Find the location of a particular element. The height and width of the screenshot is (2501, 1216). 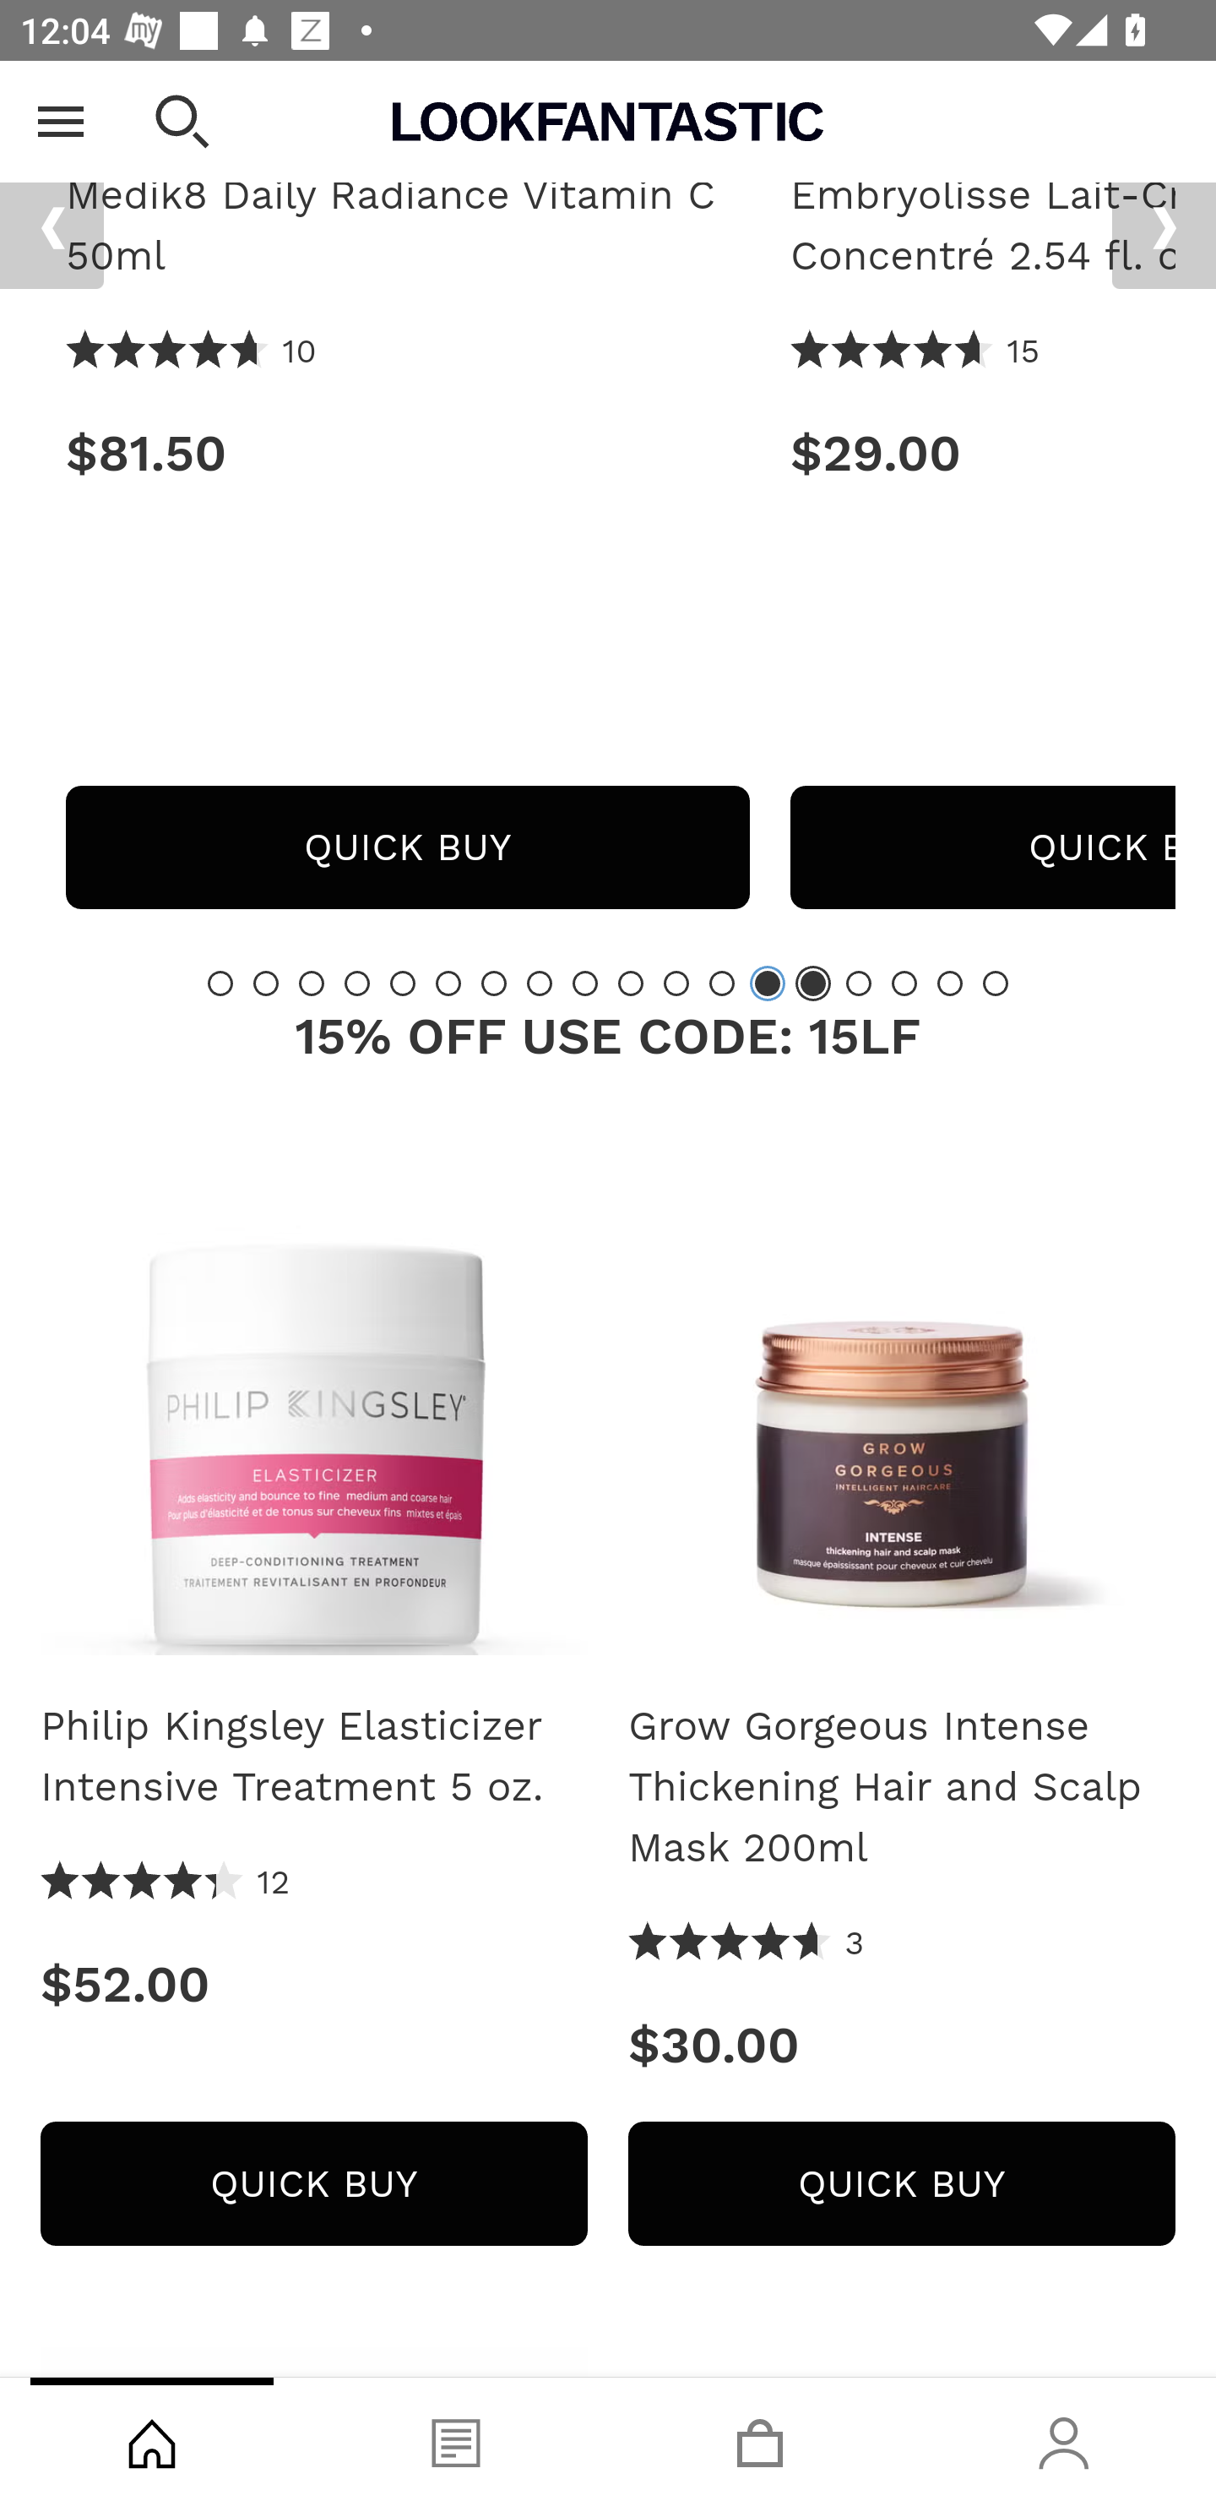

Slide 15 is located at coordinates (859, 984).